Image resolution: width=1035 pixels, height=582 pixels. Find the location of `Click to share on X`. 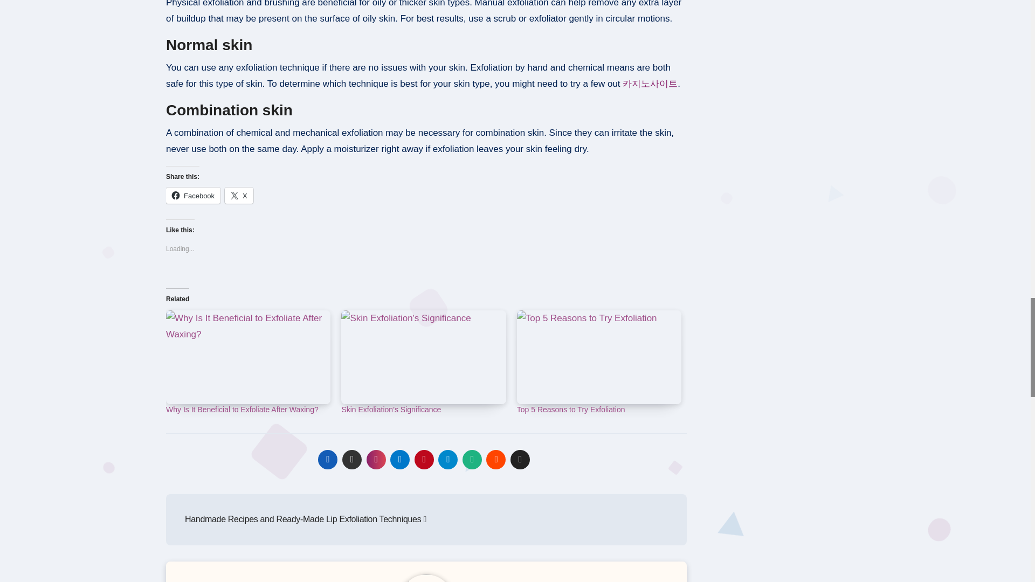

Click to share on X is located at coordinates (239, 195).